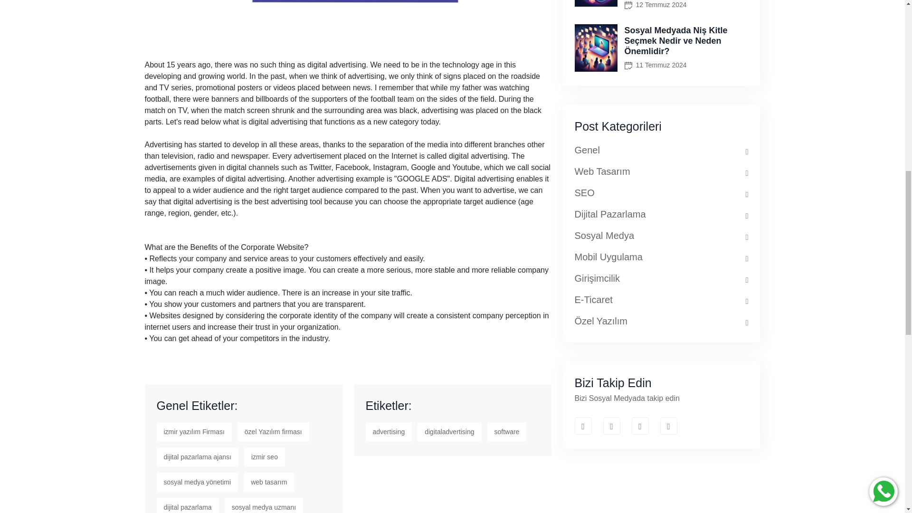  Describe the element at coordinates (264, 457) in the screenshot. I see `izmir seo` at that location.